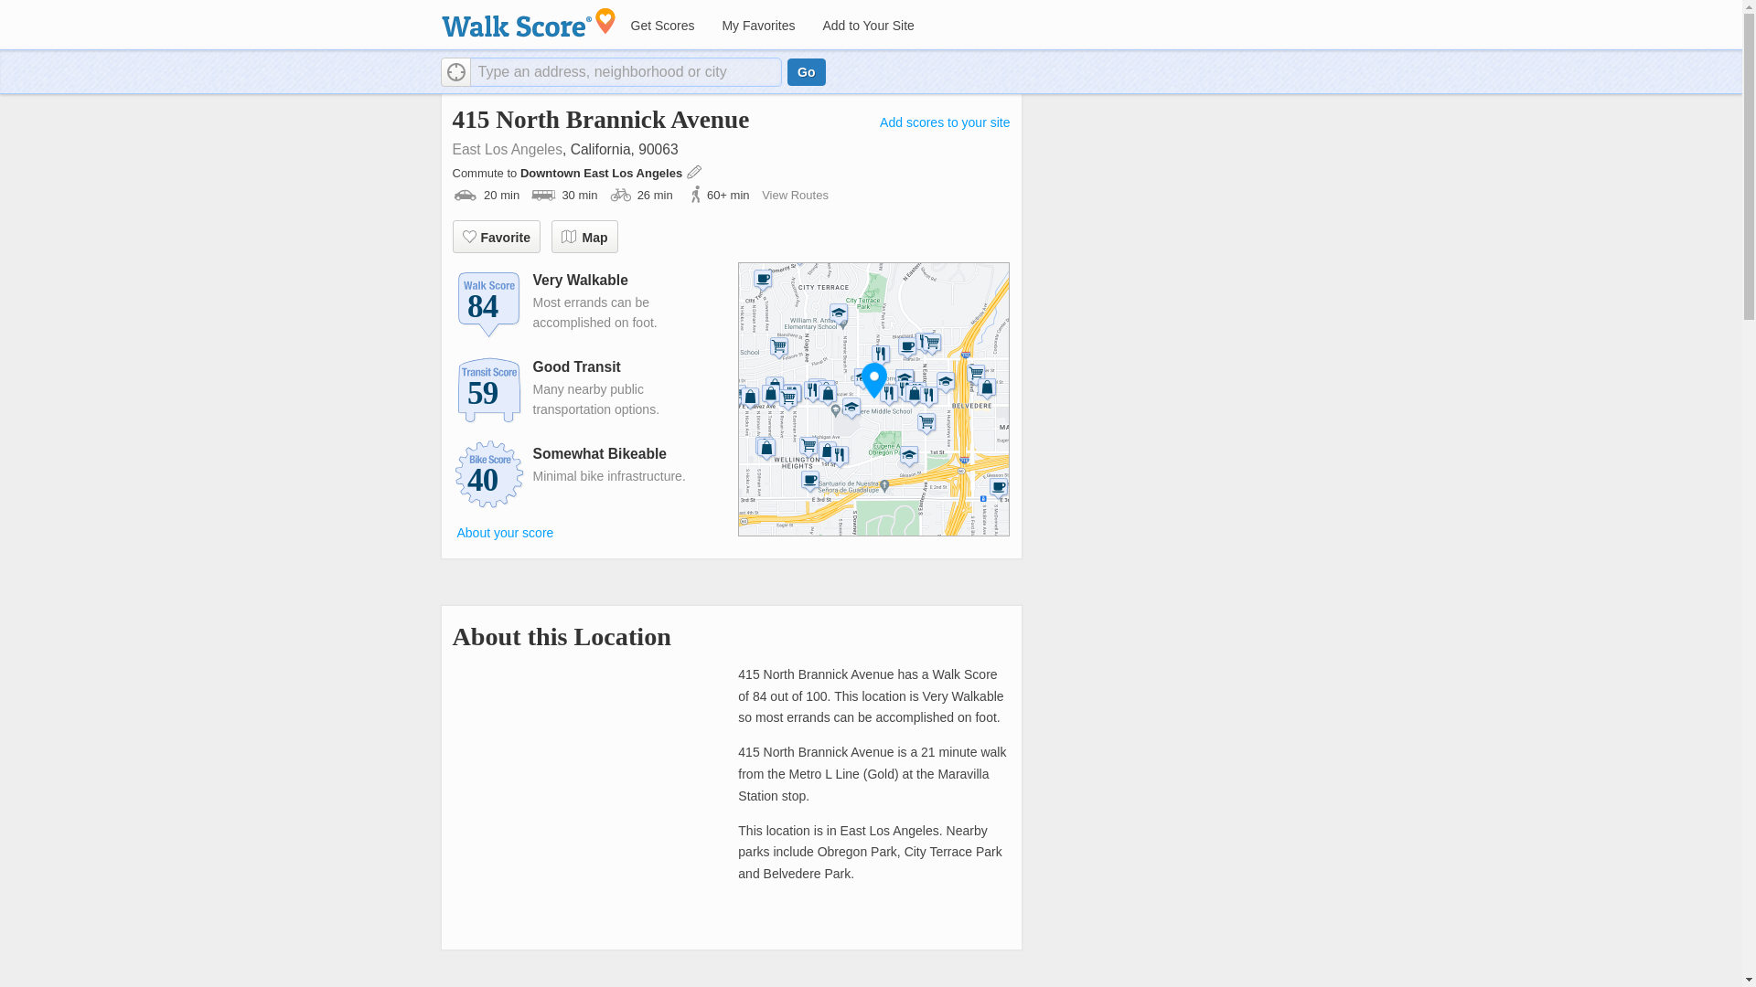 Image resolution: width=1756 pixels, height=987 pixels. Describe the element at coordinates (757, 26) in the screenshot. I see `My Favorites` at that location.